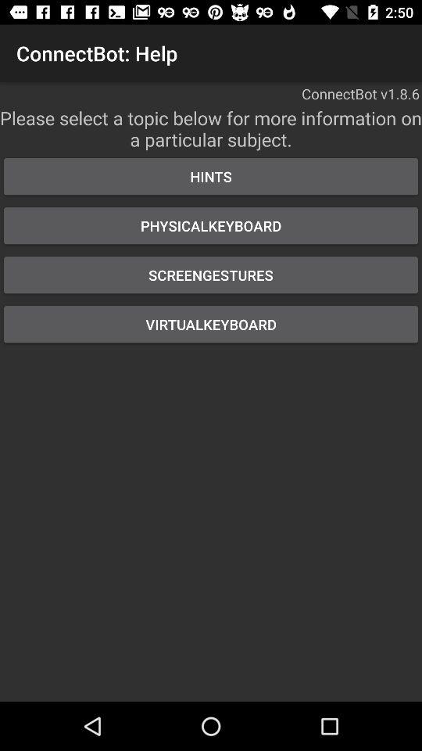  What do you see at coordinates (211, 225) in the screenshot?
I see `turn off the icon below the hints icon` at bounding box center [211, 225].